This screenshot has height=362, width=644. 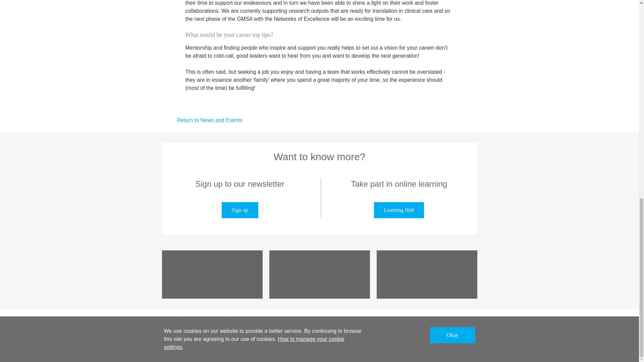 What do you see at coordinates (247, 321) in the screenshot?
I see `Terms and Conditions` at bounding box center [247, 321].